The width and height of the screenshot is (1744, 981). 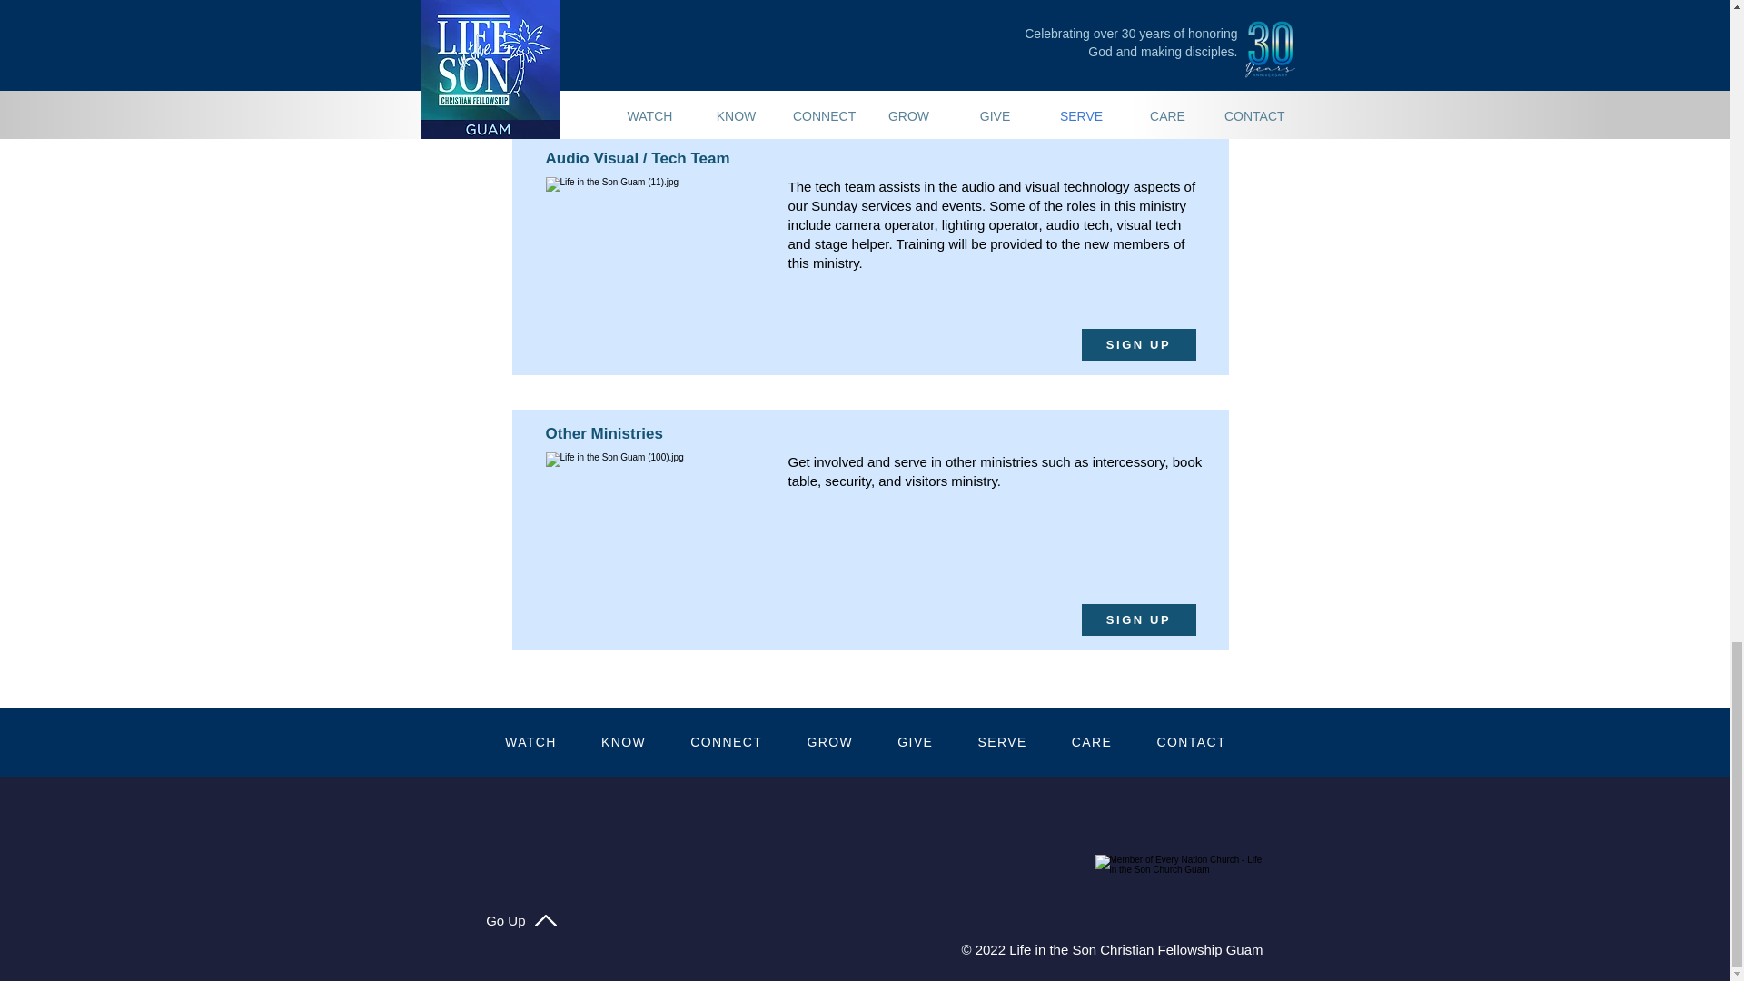 What do you see at coordinates (654, 244) in the screenshot?
I see `Life Groups Leaders-17.png` at bounding box center [654, 244].